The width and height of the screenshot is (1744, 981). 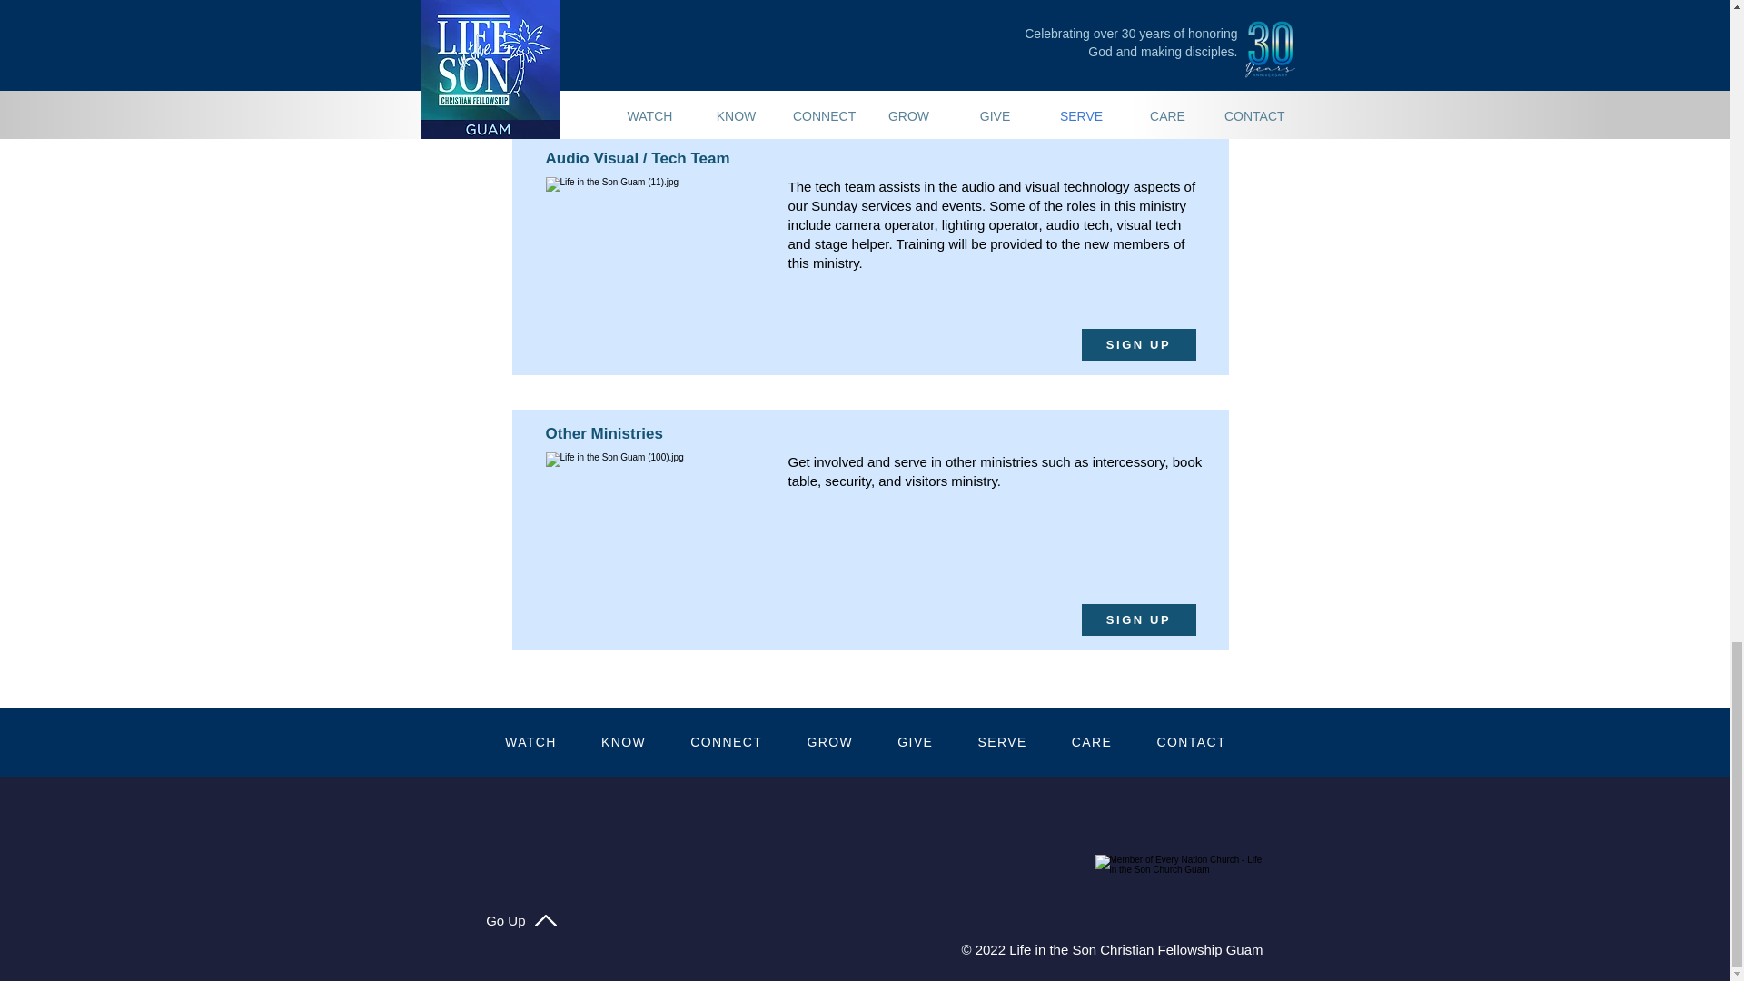 What do you see at coordinates (654, 244) in the screenshot?
I see `Life Groups Leaders-17.png` at bounding box center [654, 244].